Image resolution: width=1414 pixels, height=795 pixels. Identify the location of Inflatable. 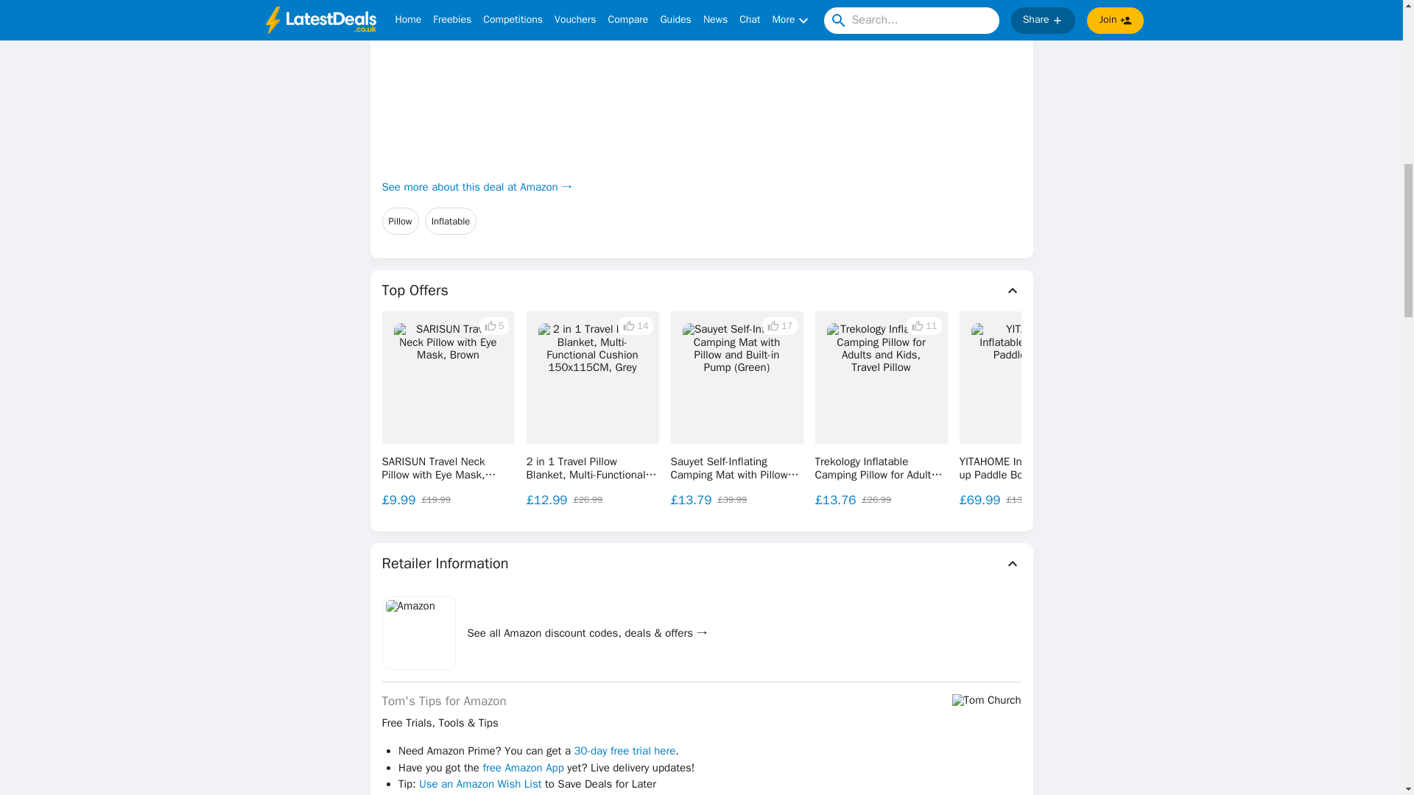
(451, 221).